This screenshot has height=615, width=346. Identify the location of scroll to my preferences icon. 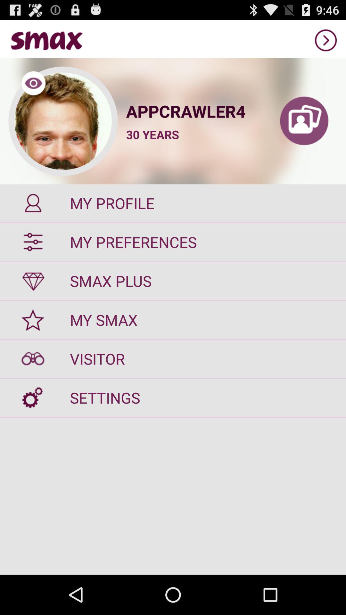
(173, 242).